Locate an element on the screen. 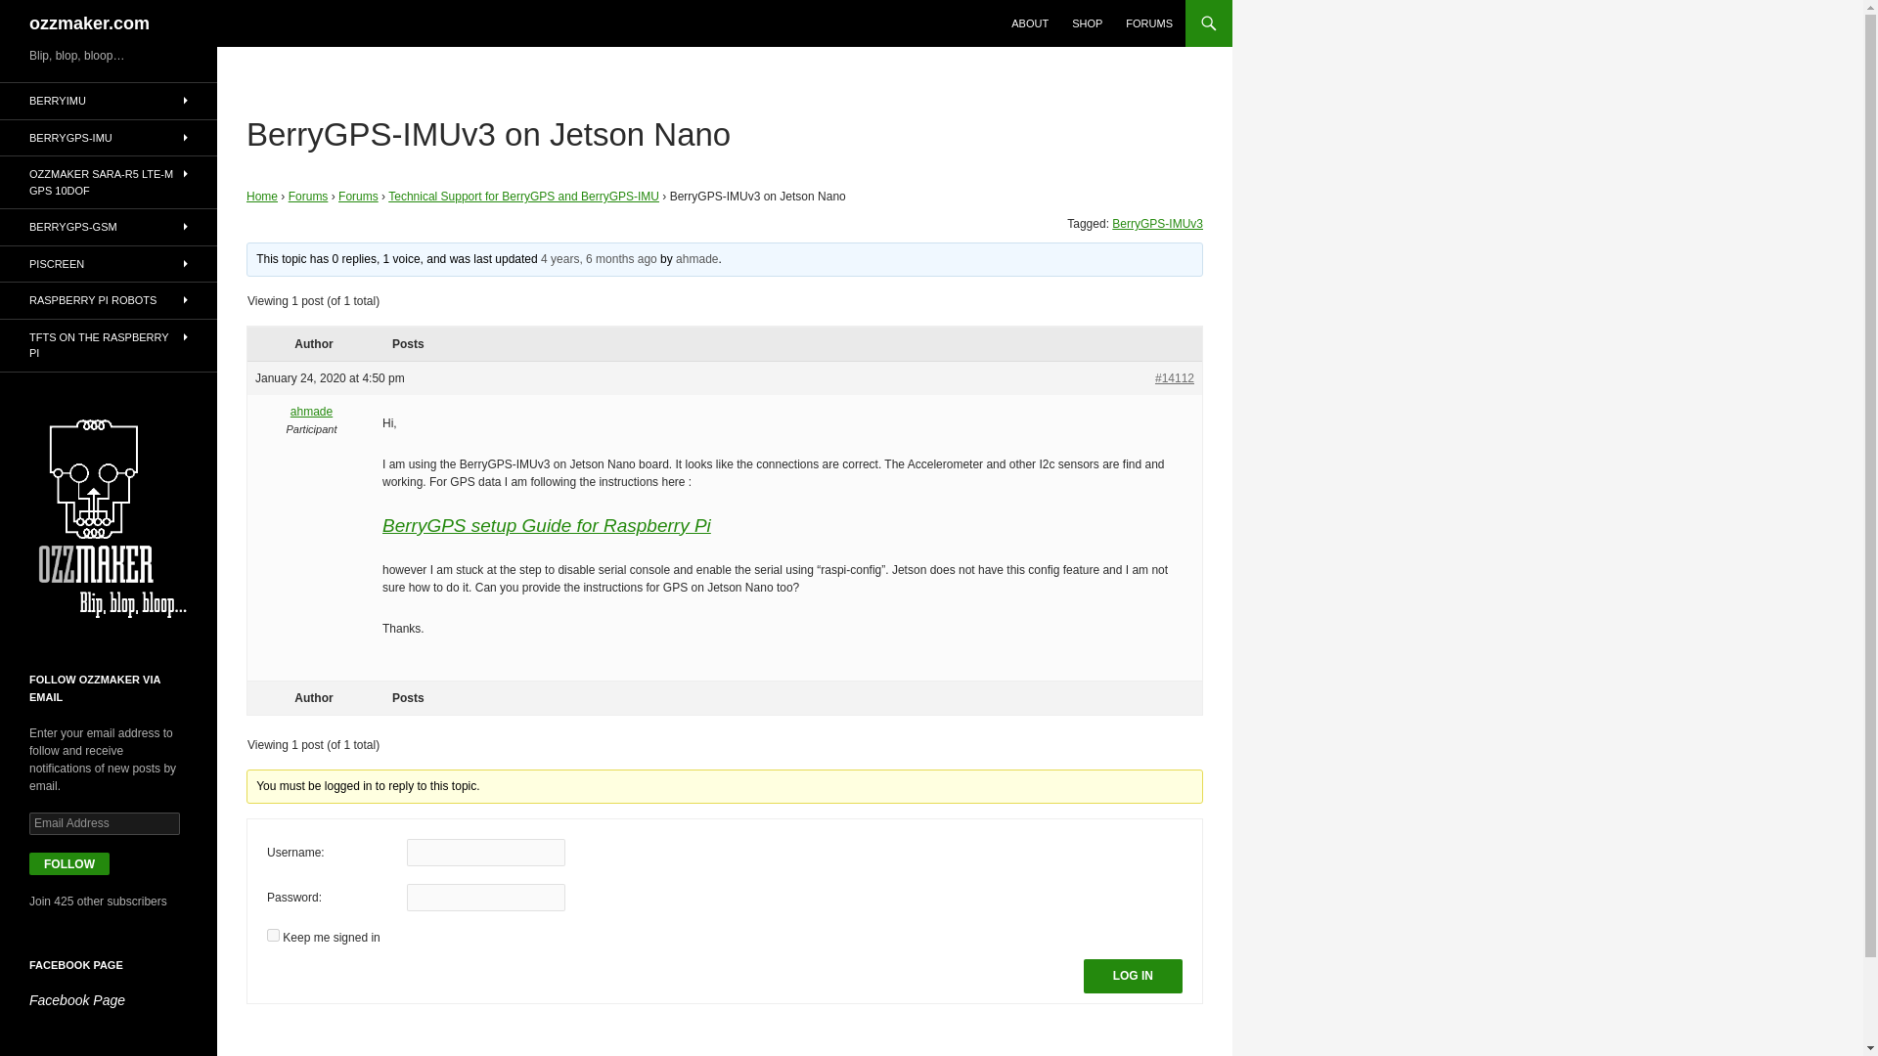 The height and width of the screenshot is (1056, 1878). Forums is located at coordinates (309, 197).